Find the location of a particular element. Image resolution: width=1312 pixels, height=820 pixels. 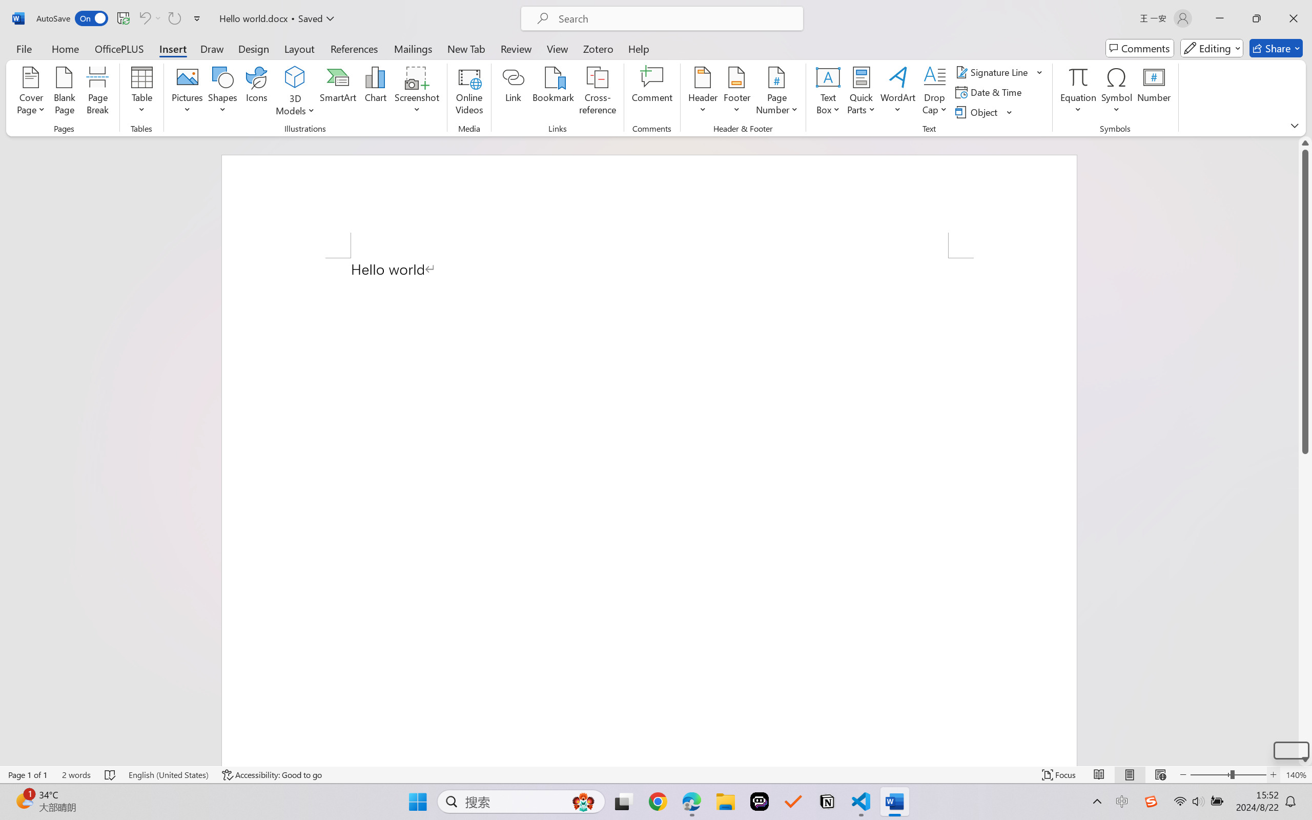

Number... is located at coordinates (1154, 92).